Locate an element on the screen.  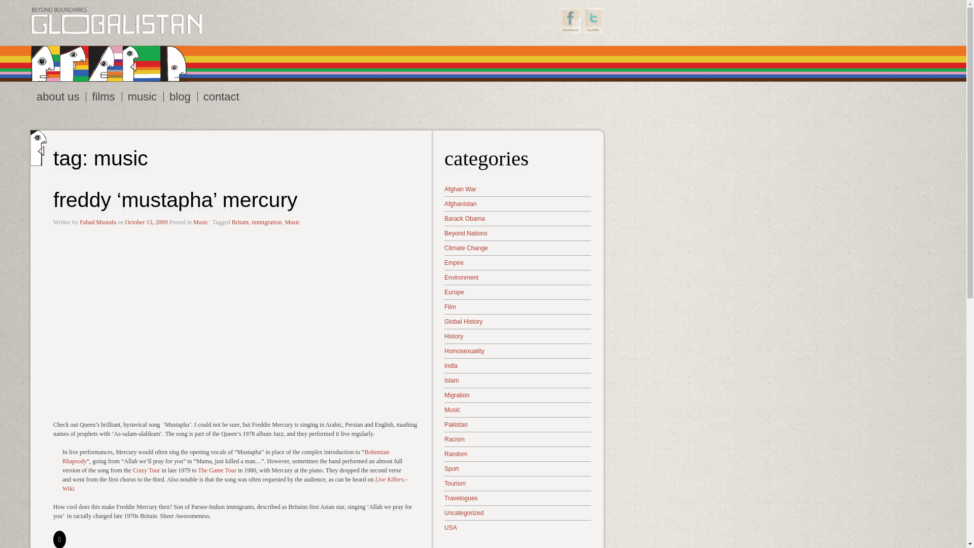
blog is located at coordinates (181, 96).